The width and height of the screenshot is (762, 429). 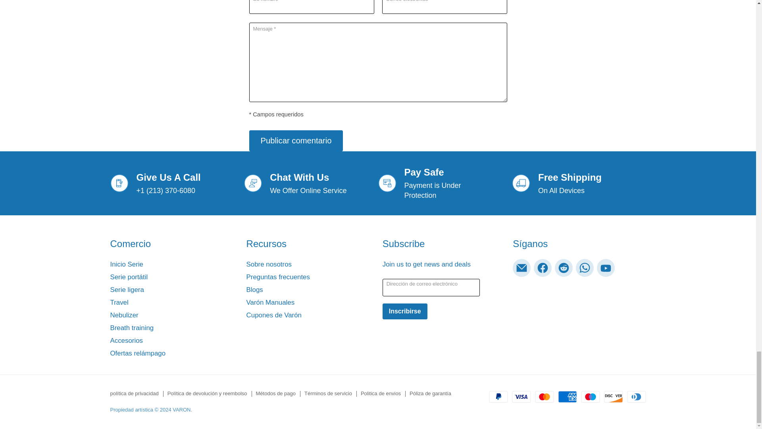 What do you see at coordinates (521, 396) in the screenshot?
I see `Visa` at bounding box center [521, 396].